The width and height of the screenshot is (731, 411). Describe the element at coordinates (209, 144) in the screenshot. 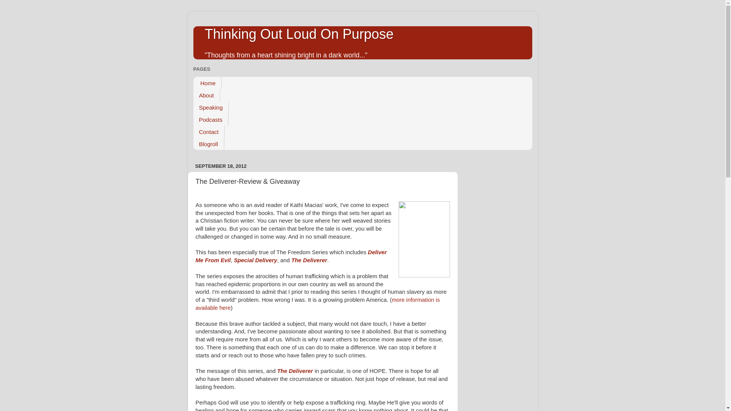

I see `Blogroll` at that location.